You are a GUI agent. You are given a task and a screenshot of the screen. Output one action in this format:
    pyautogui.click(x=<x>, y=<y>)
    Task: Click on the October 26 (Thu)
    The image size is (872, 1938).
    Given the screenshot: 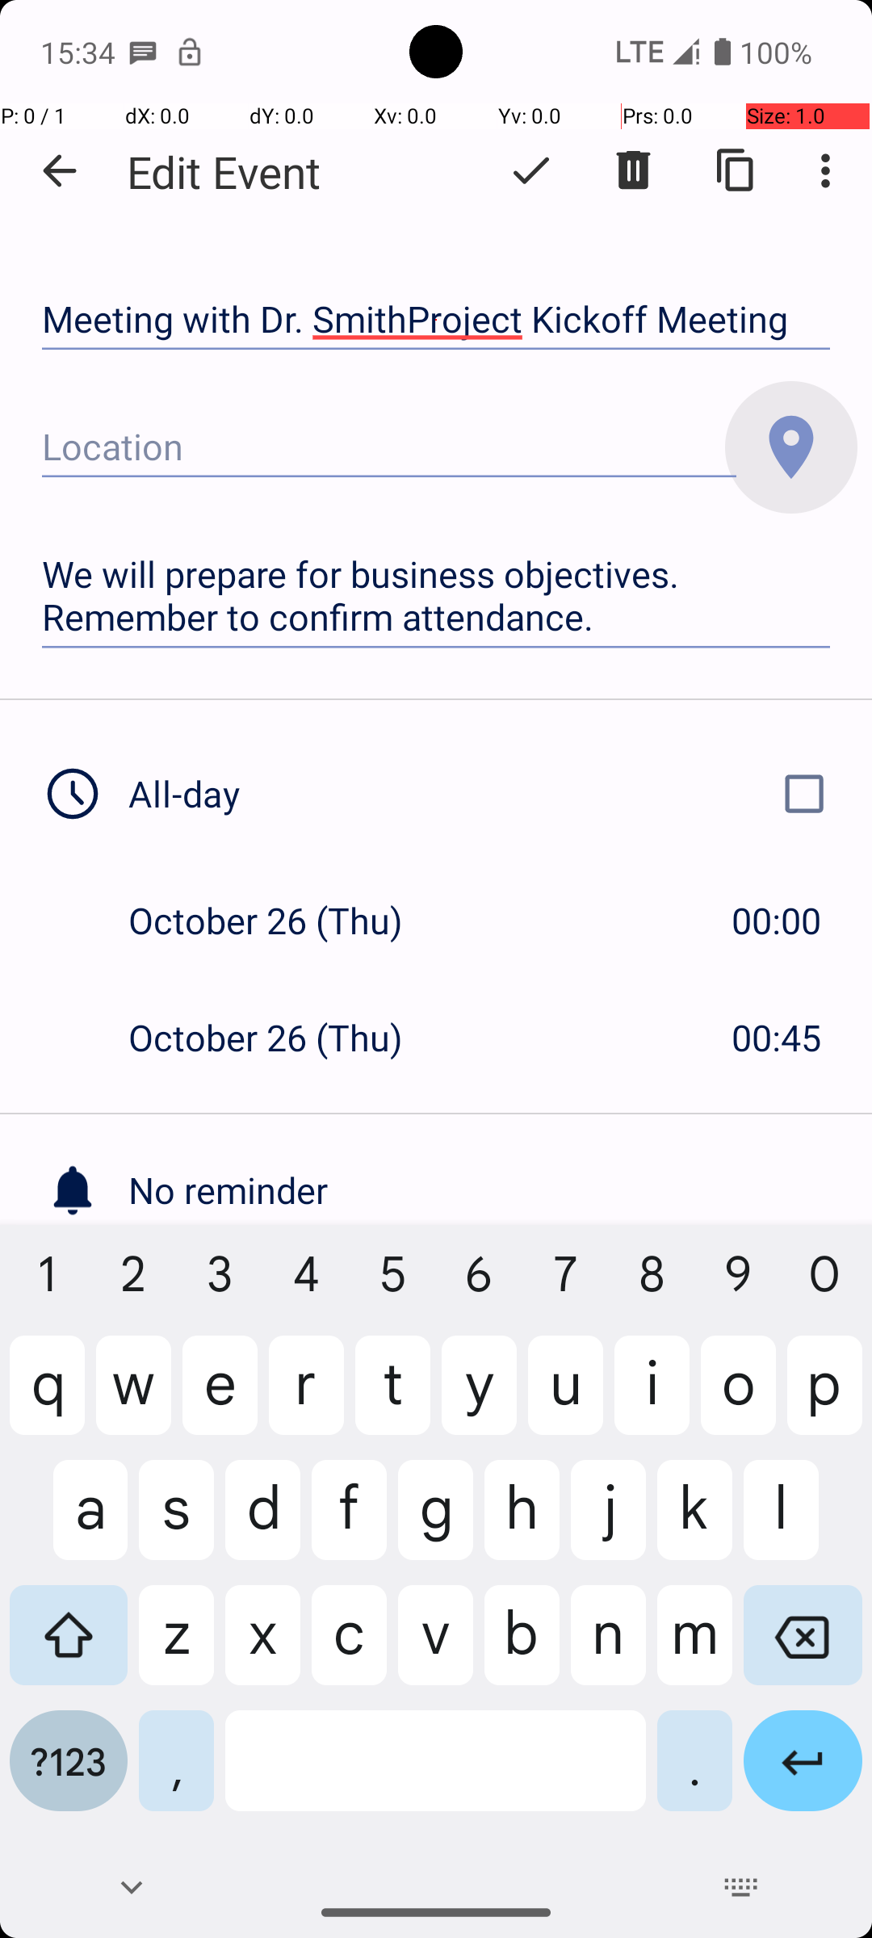 What is the action you would take?
    pyautogui.click(x=283, y=921)
    